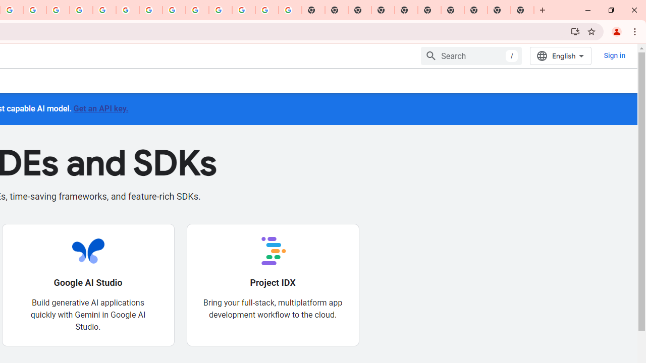 Image resolution: width=646 pixels, height=363 pixels. What do you see at coordinates (575, 31) in the screenshot?
I see `Install Google Developers` at bounding box center [575, 31].